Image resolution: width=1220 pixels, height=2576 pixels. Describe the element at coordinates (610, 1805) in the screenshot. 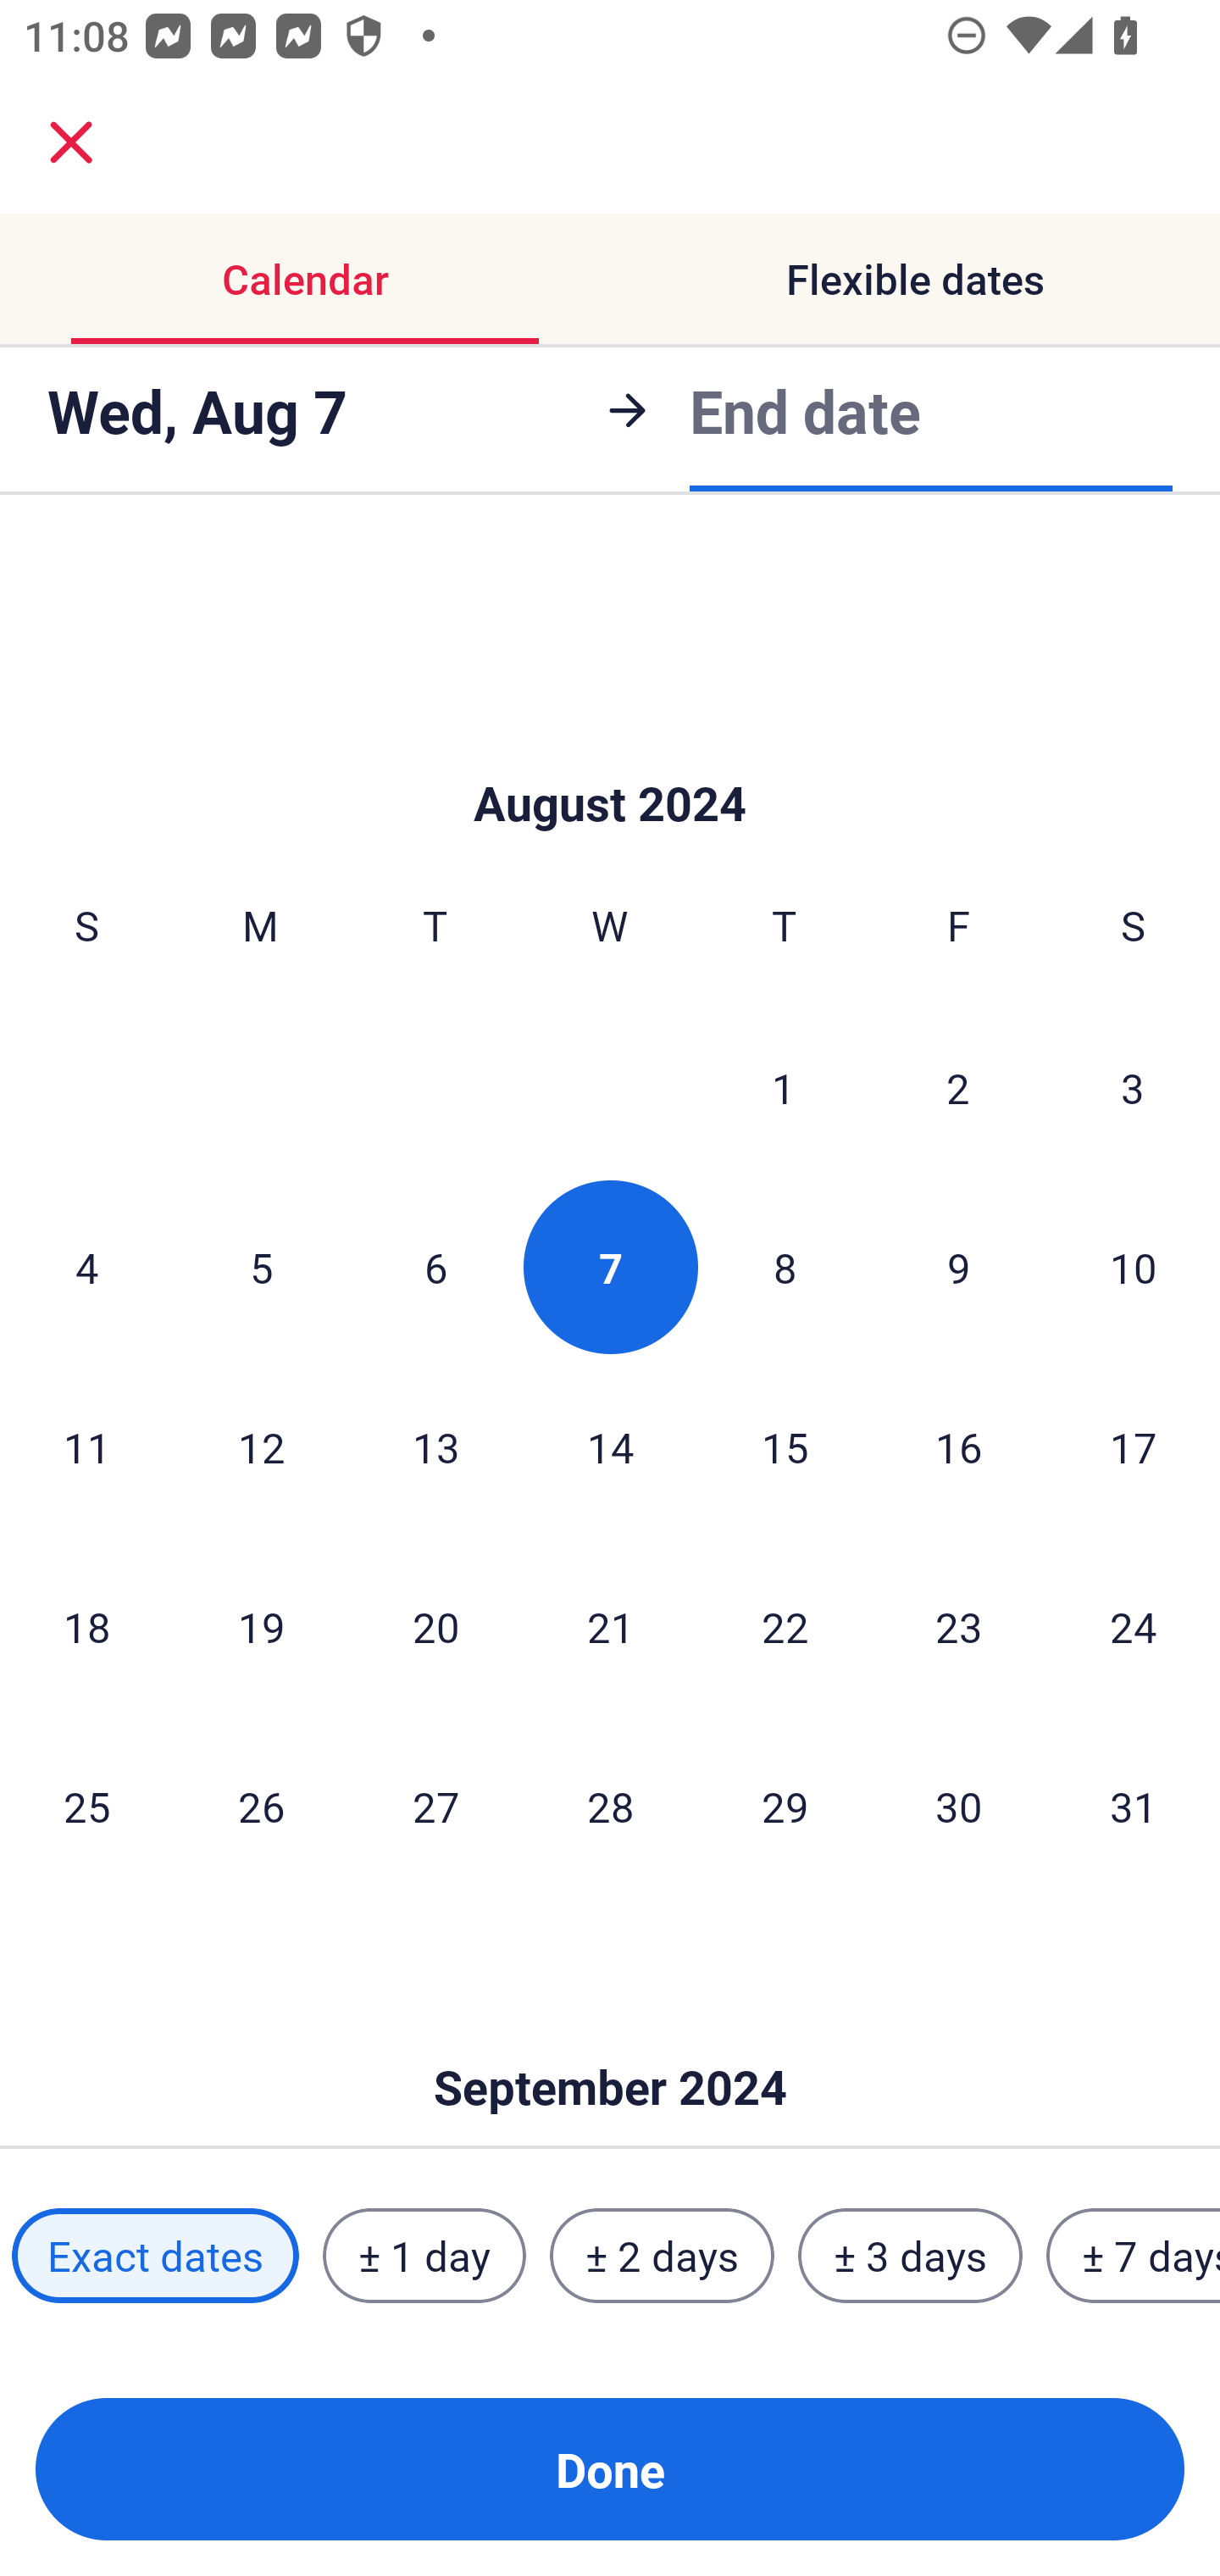

I see `28 Wednesday, August 28, 2024` at that location.